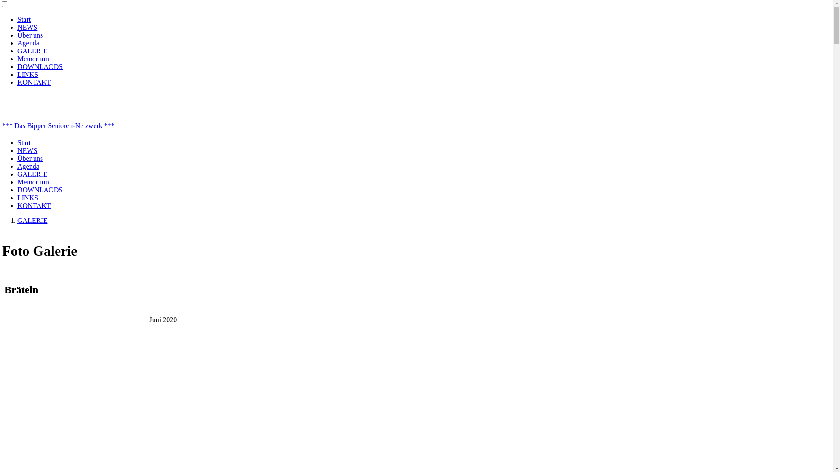 The height and width of the screenshot is (472, 840). Describe the element at coordinates (33, 59) in the screenshot. I see `Memorium` at that location.